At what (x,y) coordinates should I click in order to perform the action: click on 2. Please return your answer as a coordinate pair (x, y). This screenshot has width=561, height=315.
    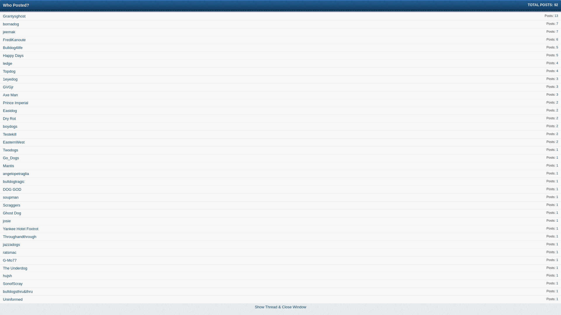
    Looking at the image, I should click on (557, 134).